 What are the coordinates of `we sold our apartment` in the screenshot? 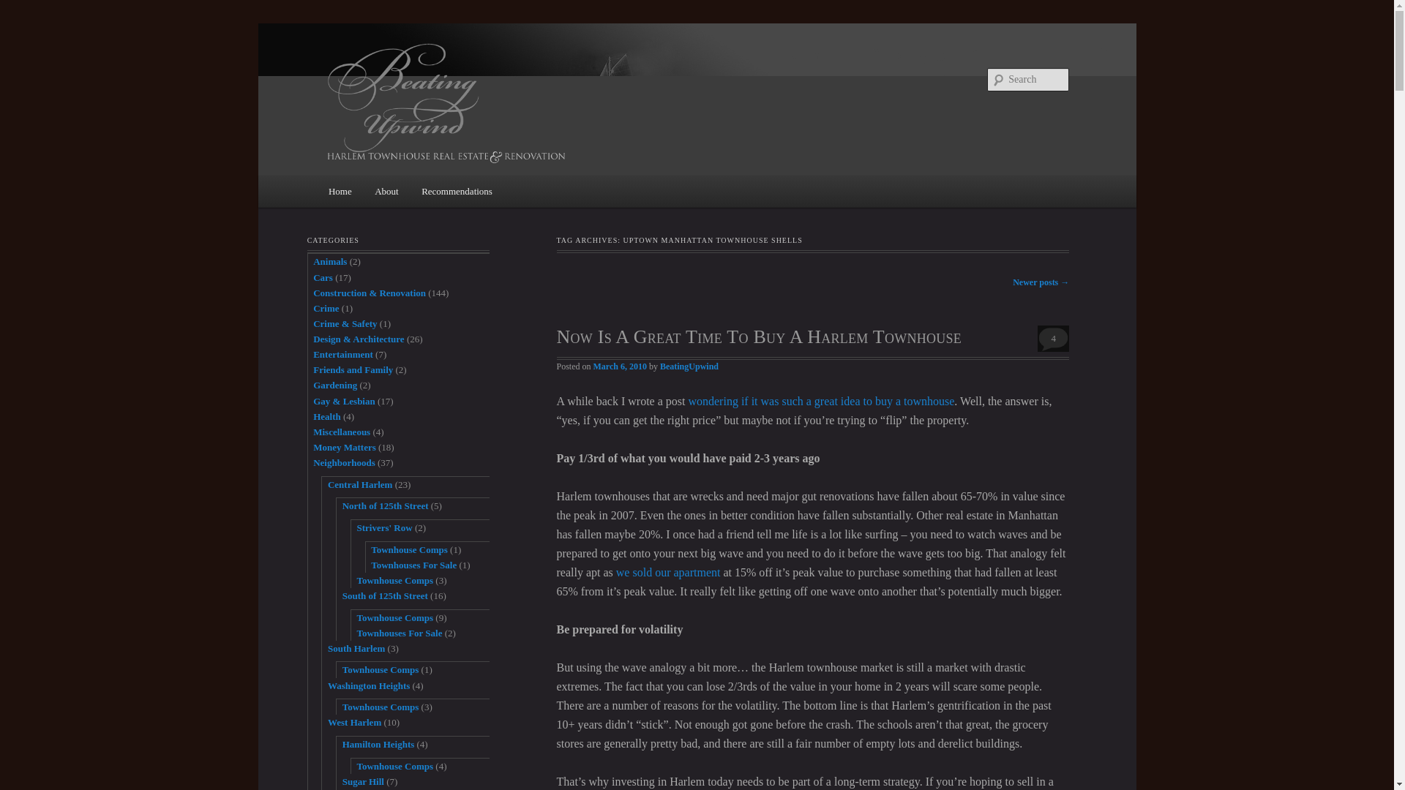 It's located at (668, 572).